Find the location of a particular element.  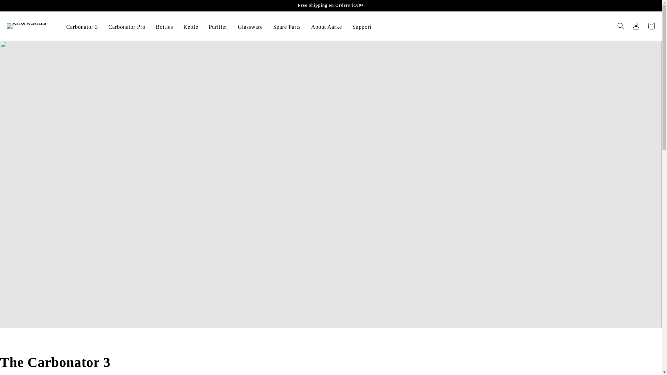

Log in is located at coordinates (636, 26).